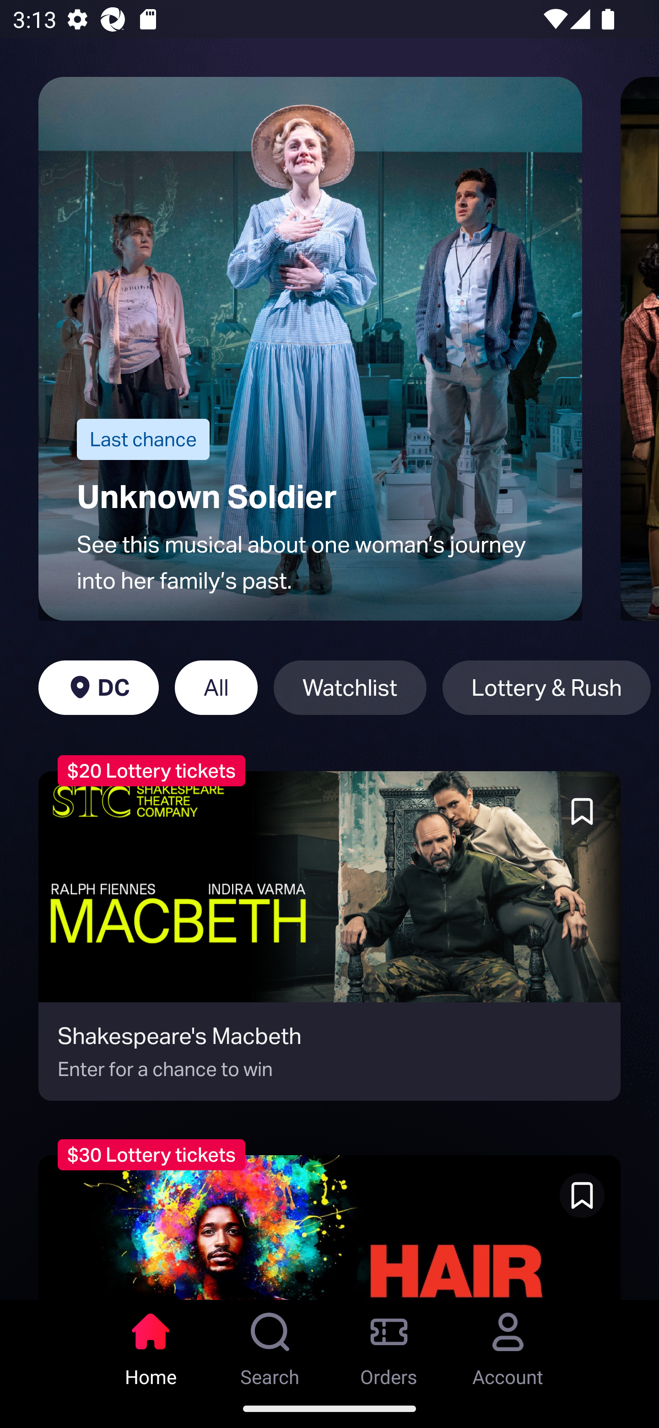 This screenshot has width=659, height=1428. Describe the element at coordinates (389, 1344) in the screenshot. I see `Orders` at that location.